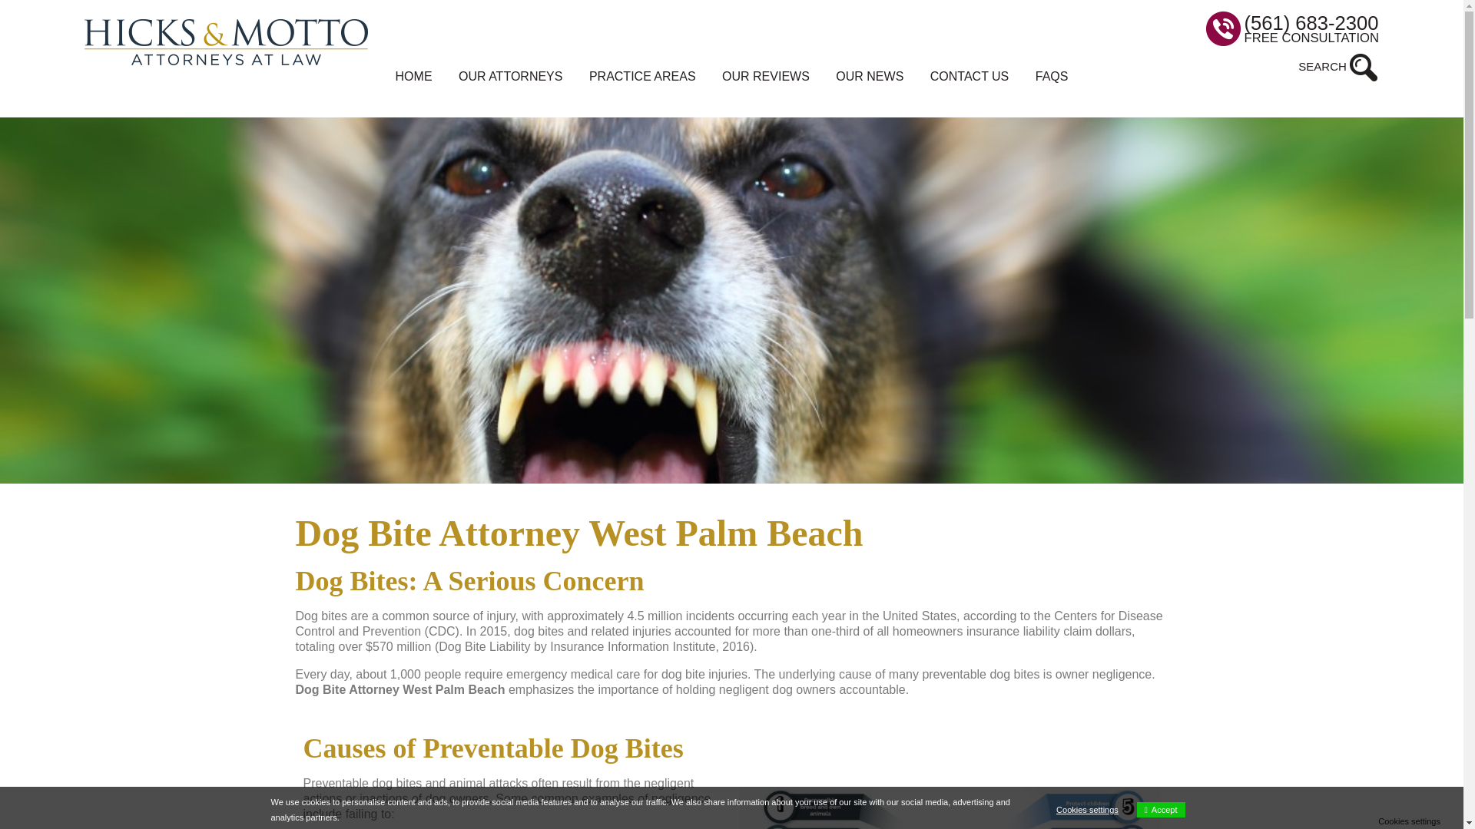 Image resolution: width=1475 pixels, height=829 pixels. What do you see at coordinates (1338, 68) in the screenshot?
I see `SEARCH` at bounding box center [1338, 68].